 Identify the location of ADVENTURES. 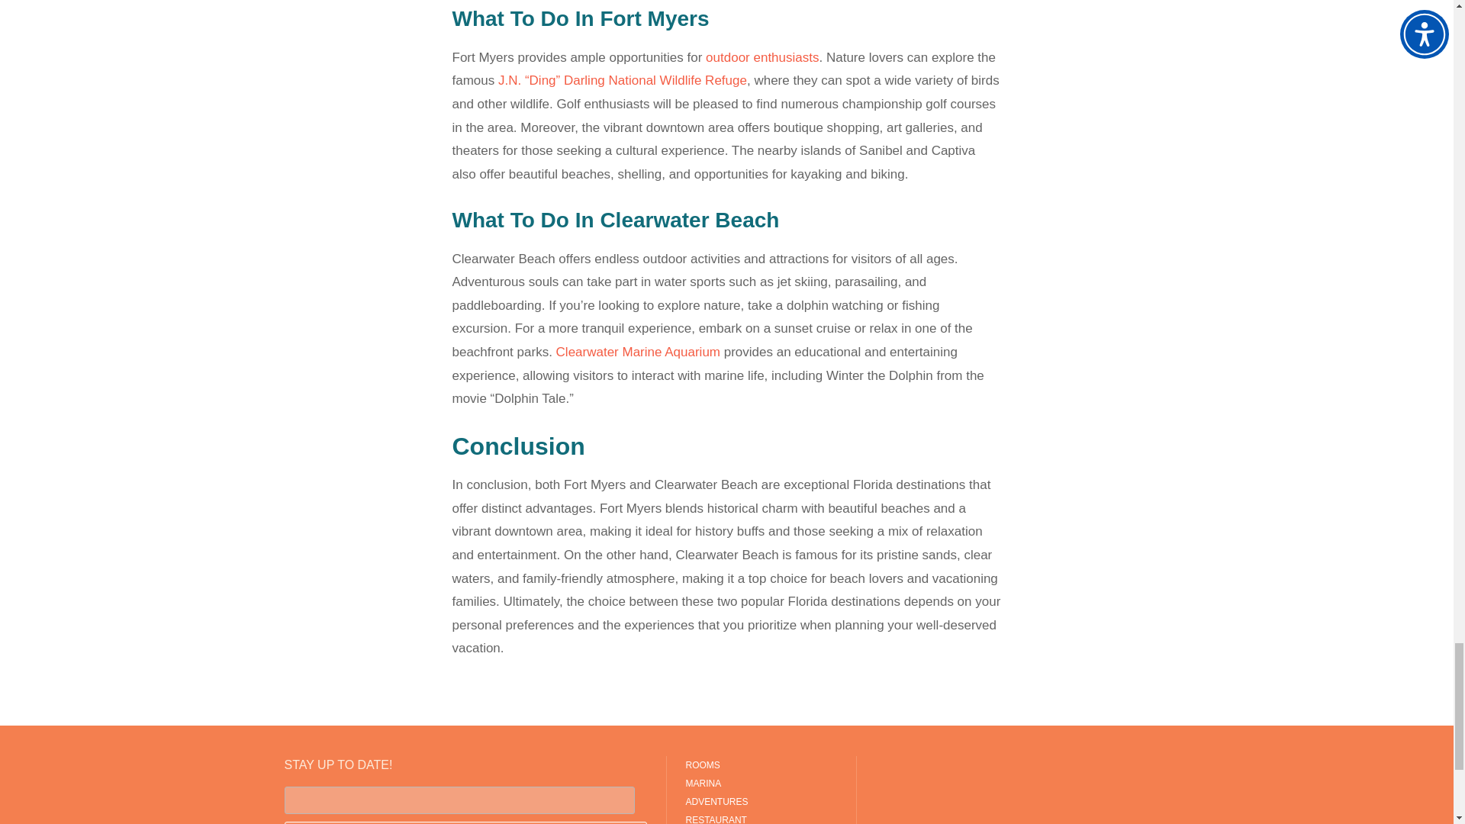
(761, 801).